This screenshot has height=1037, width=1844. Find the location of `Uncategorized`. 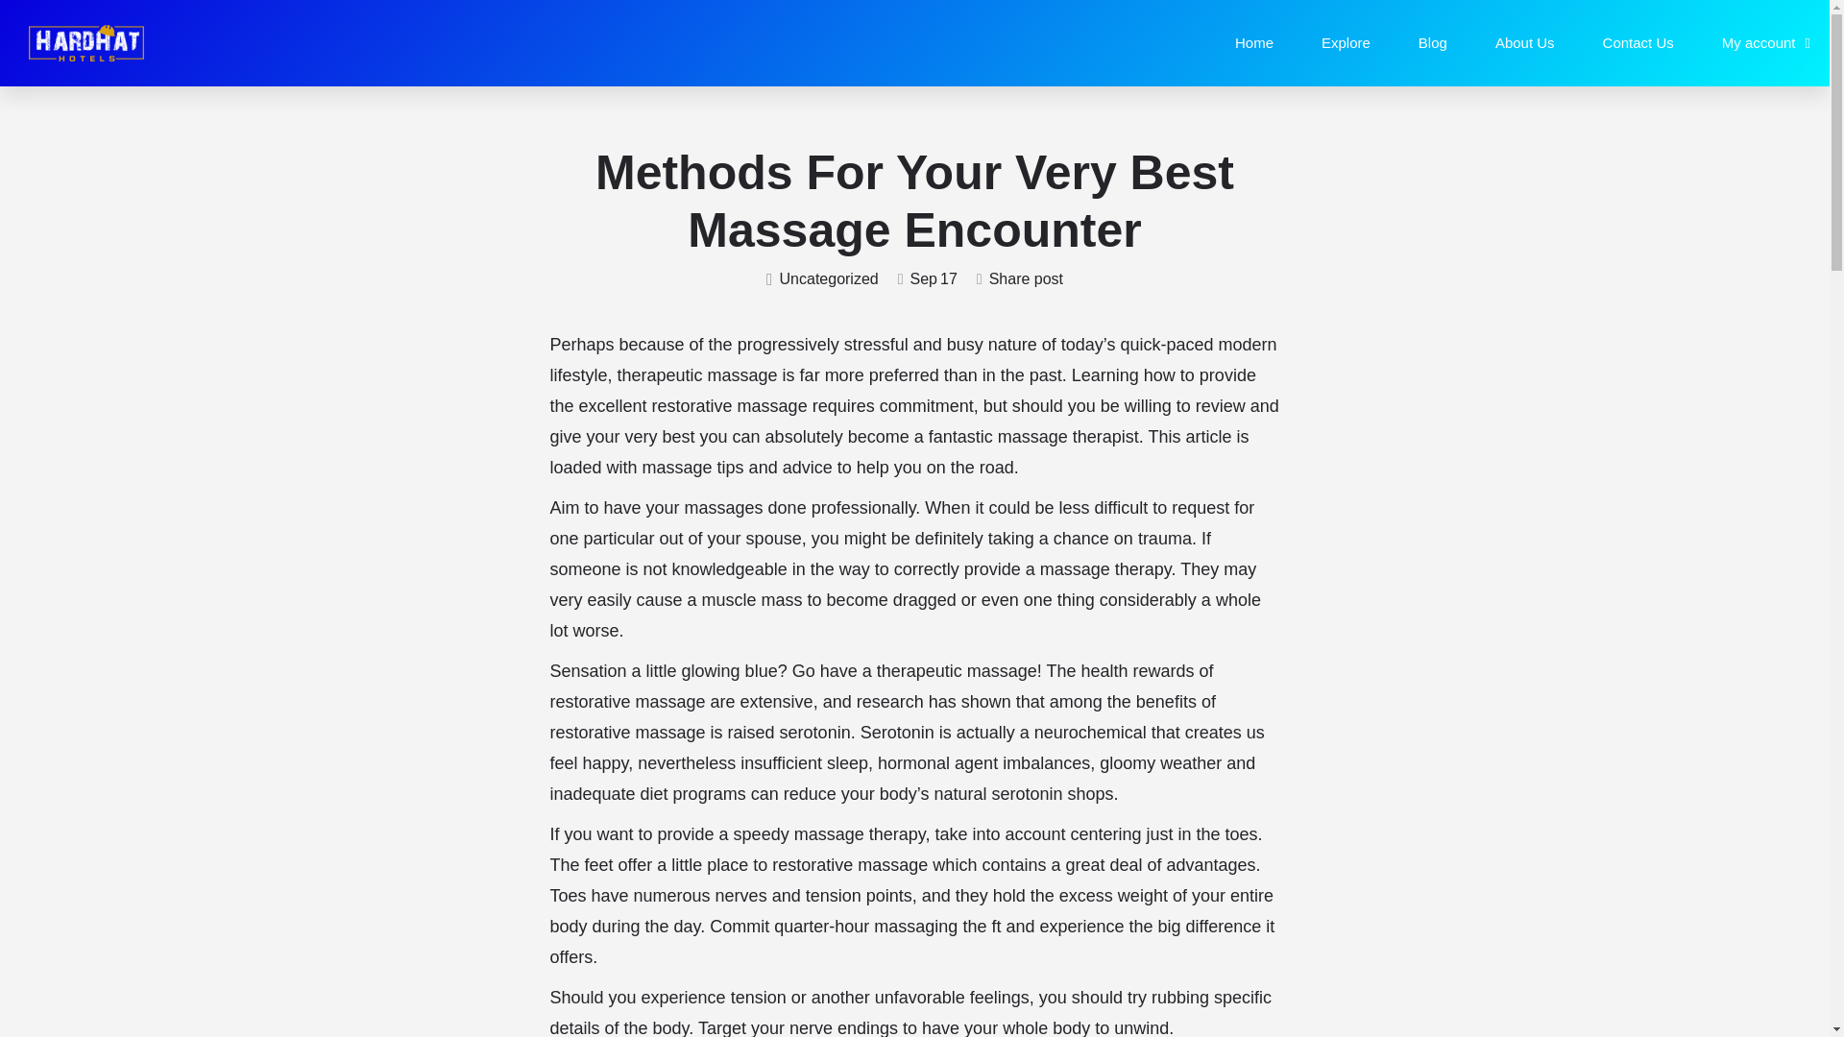

Uncategorized is located at coordinates (822, 279).